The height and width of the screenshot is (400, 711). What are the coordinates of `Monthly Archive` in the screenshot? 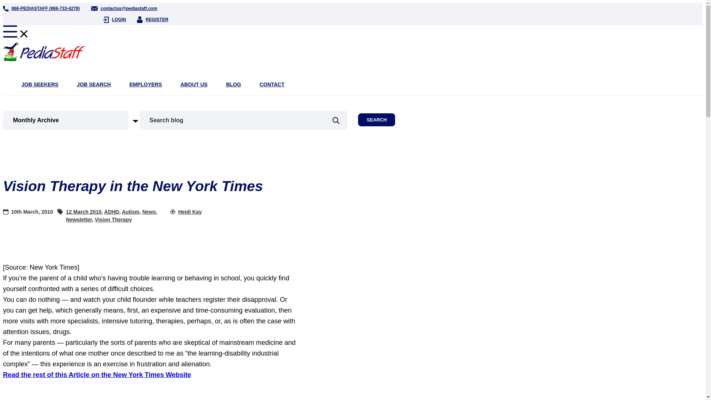 It's located at (76, 120).